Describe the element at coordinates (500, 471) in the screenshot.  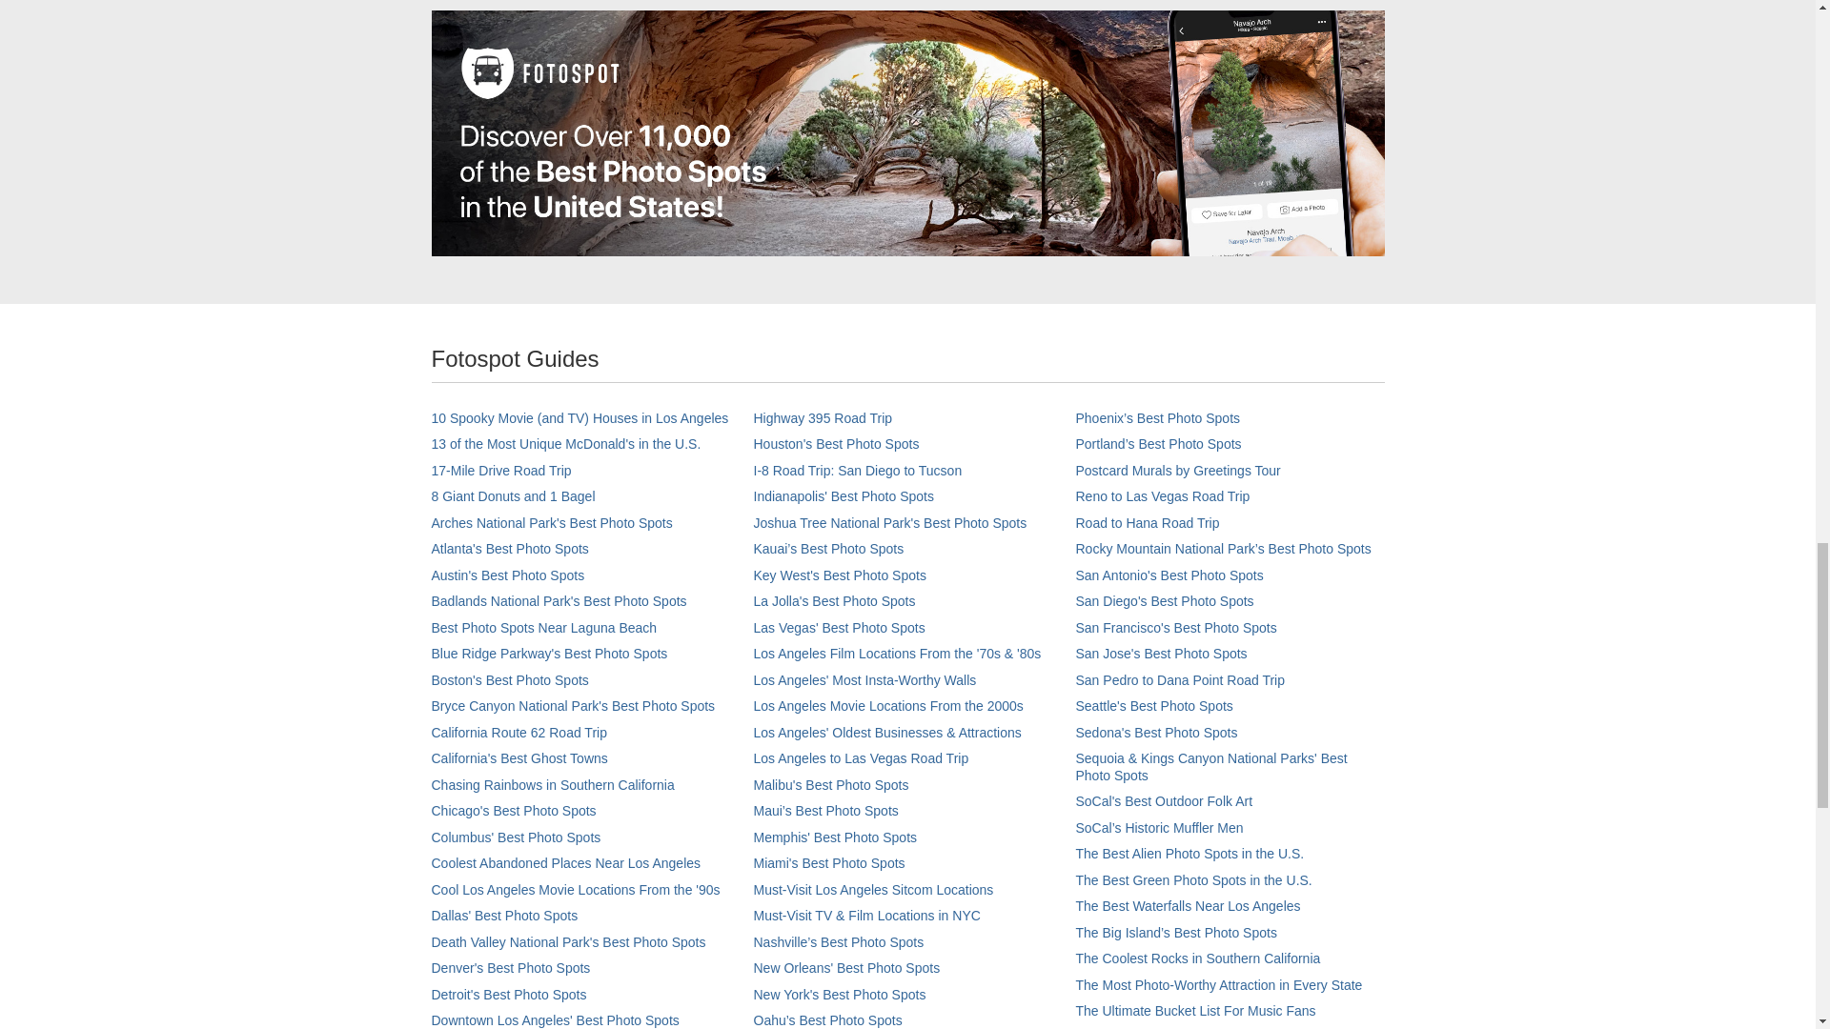
I see `17-Mile Drive Road Trip` at that location.